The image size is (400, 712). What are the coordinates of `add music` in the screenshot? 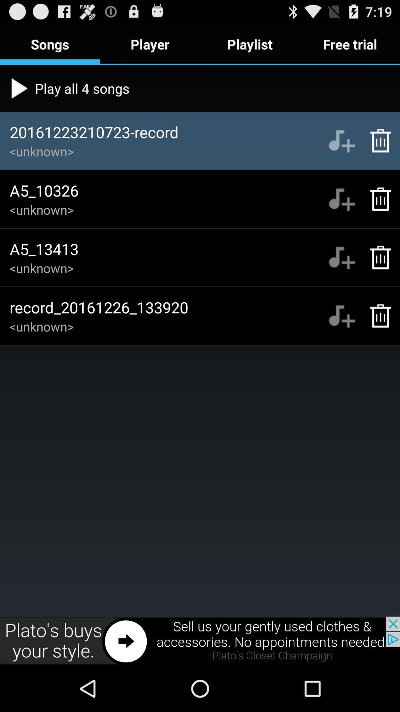 It's located at (341, 257).